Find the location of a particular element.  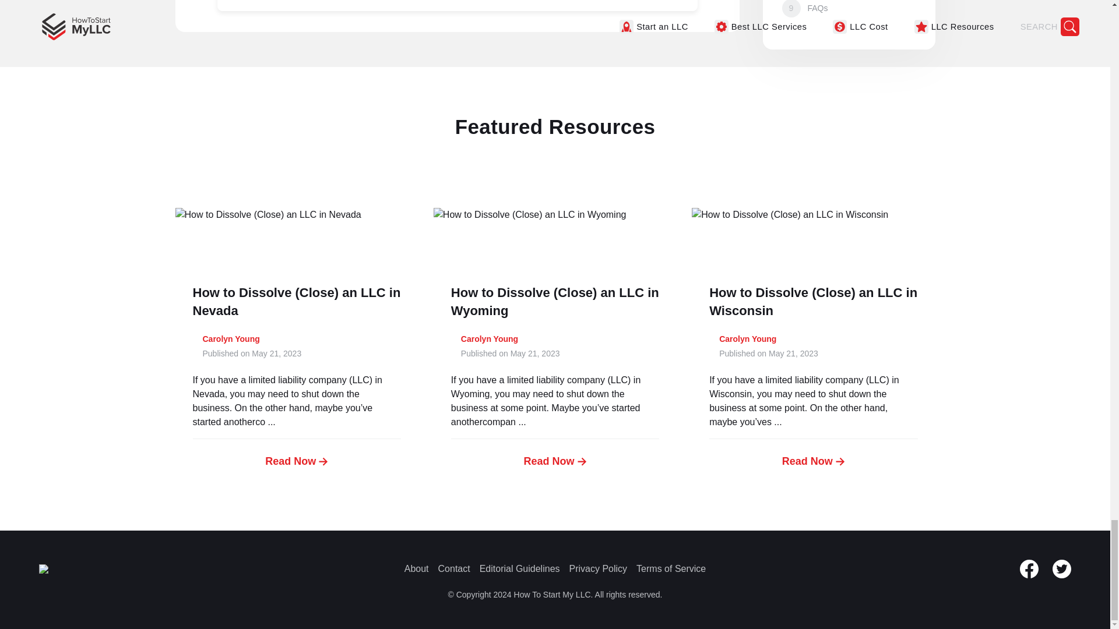

Privacy Policy is located at coordinates (599, 568).